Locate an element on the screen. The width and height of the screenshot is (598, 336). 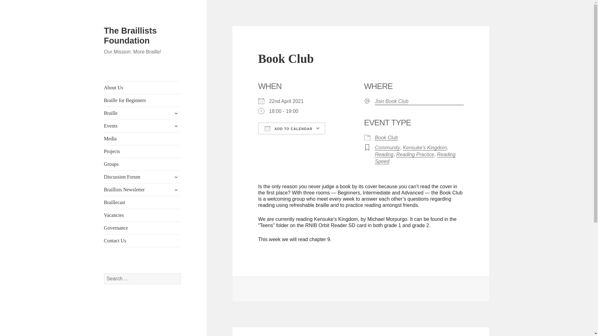
Media is located at coordinates (143, 138).